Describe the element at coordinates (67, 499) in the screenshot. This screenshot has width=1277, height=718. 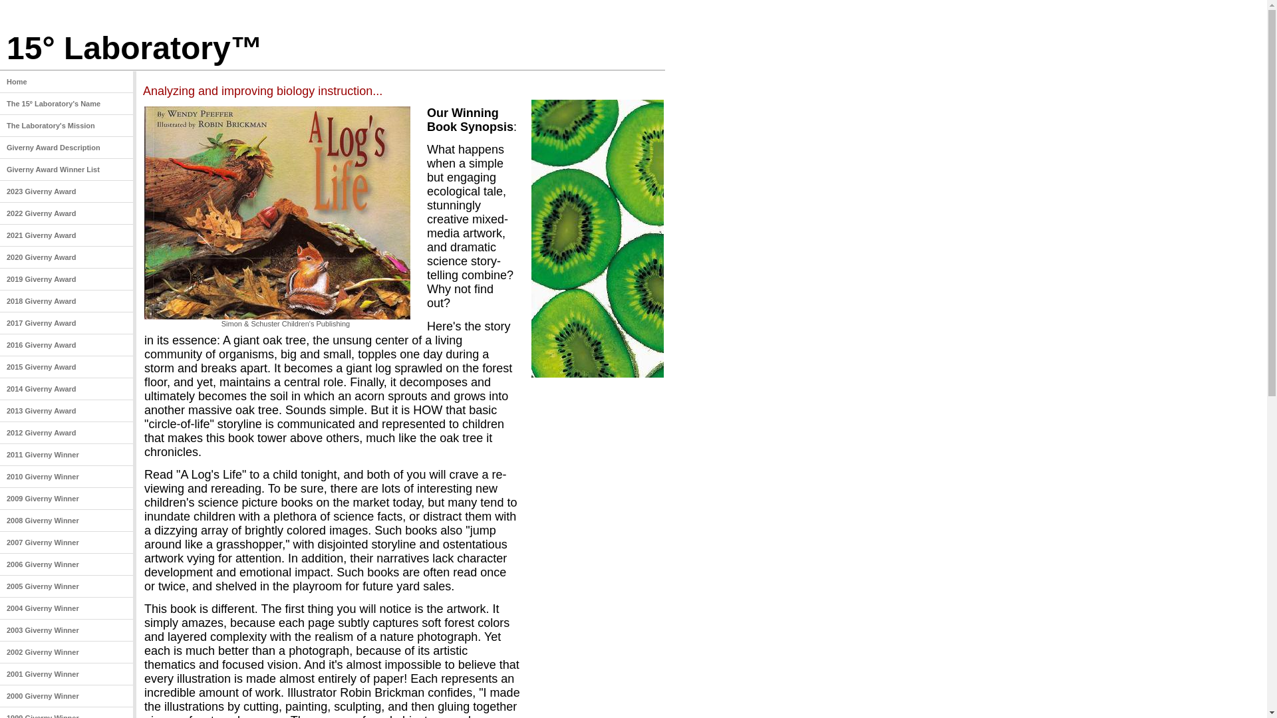
I see `2009 Giverny Winner` at that location.